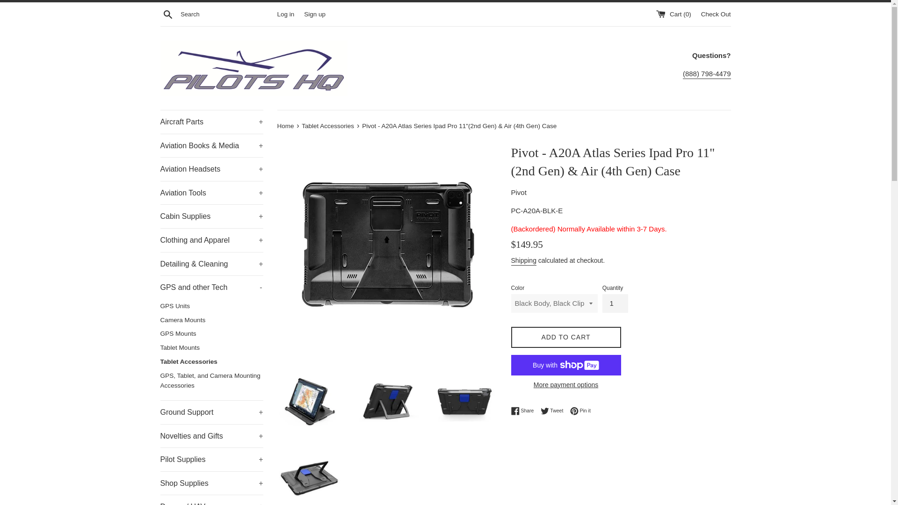 This screenshot has width=898, height=505. What do you see at coordinates (674, 13) in the screenshot?
I see `Shopping Cart` at bounding box center [674, 13].